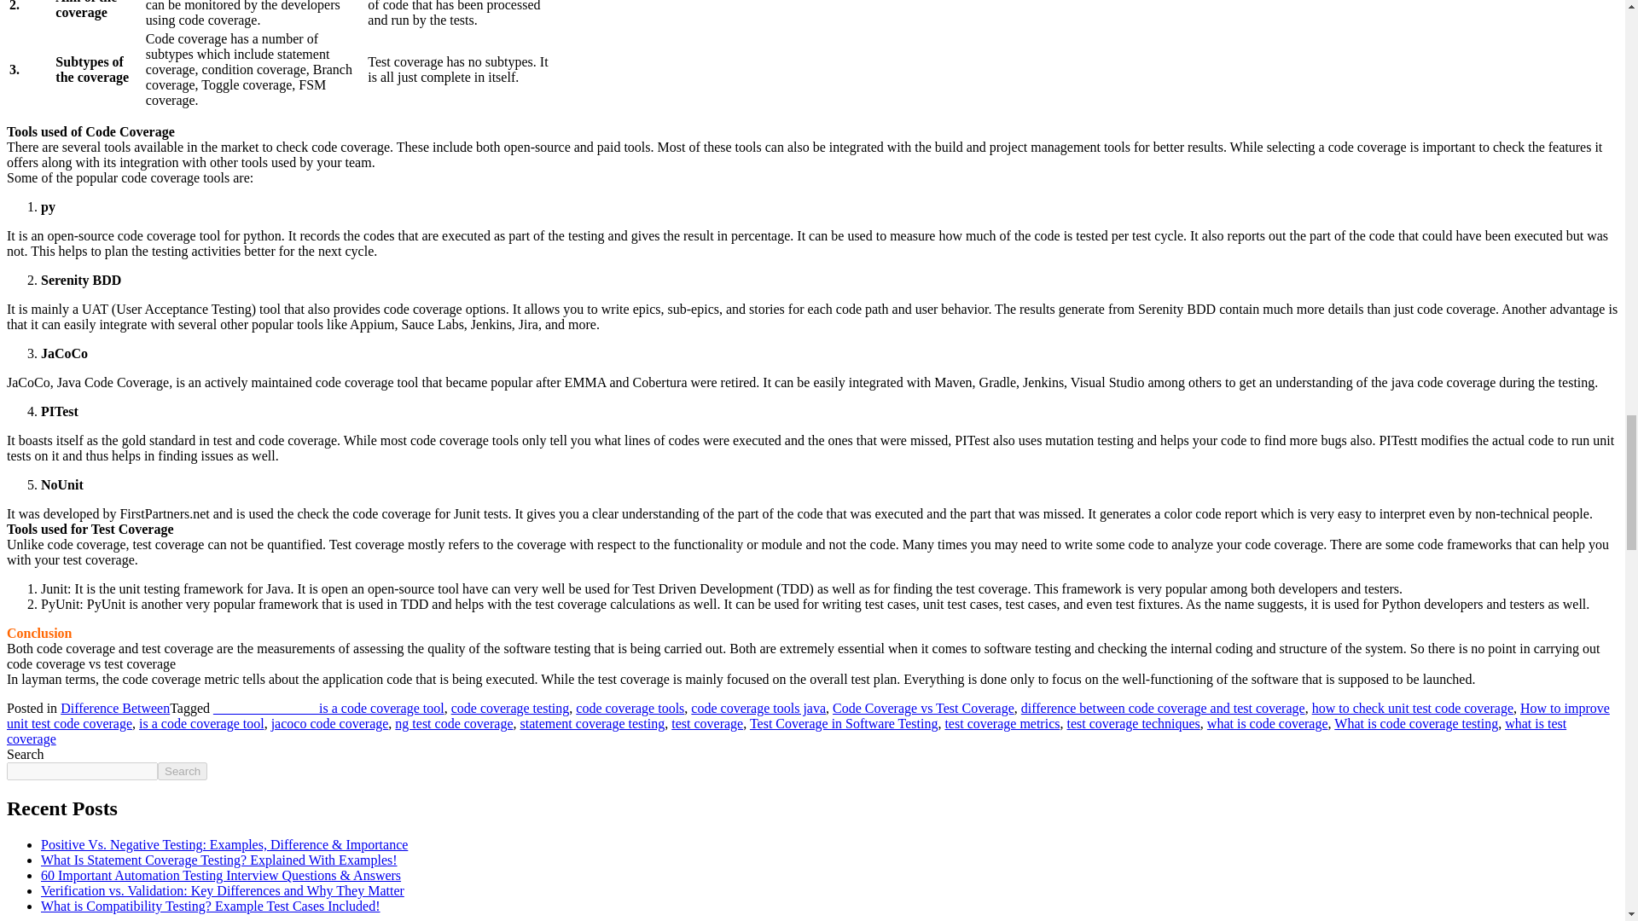 The height and width of the screenshot is (921, 1638). What do you see at coordinates (453, 723) in the screenshot?
I see `ng test code coverage` at bounding box center [453, 723].